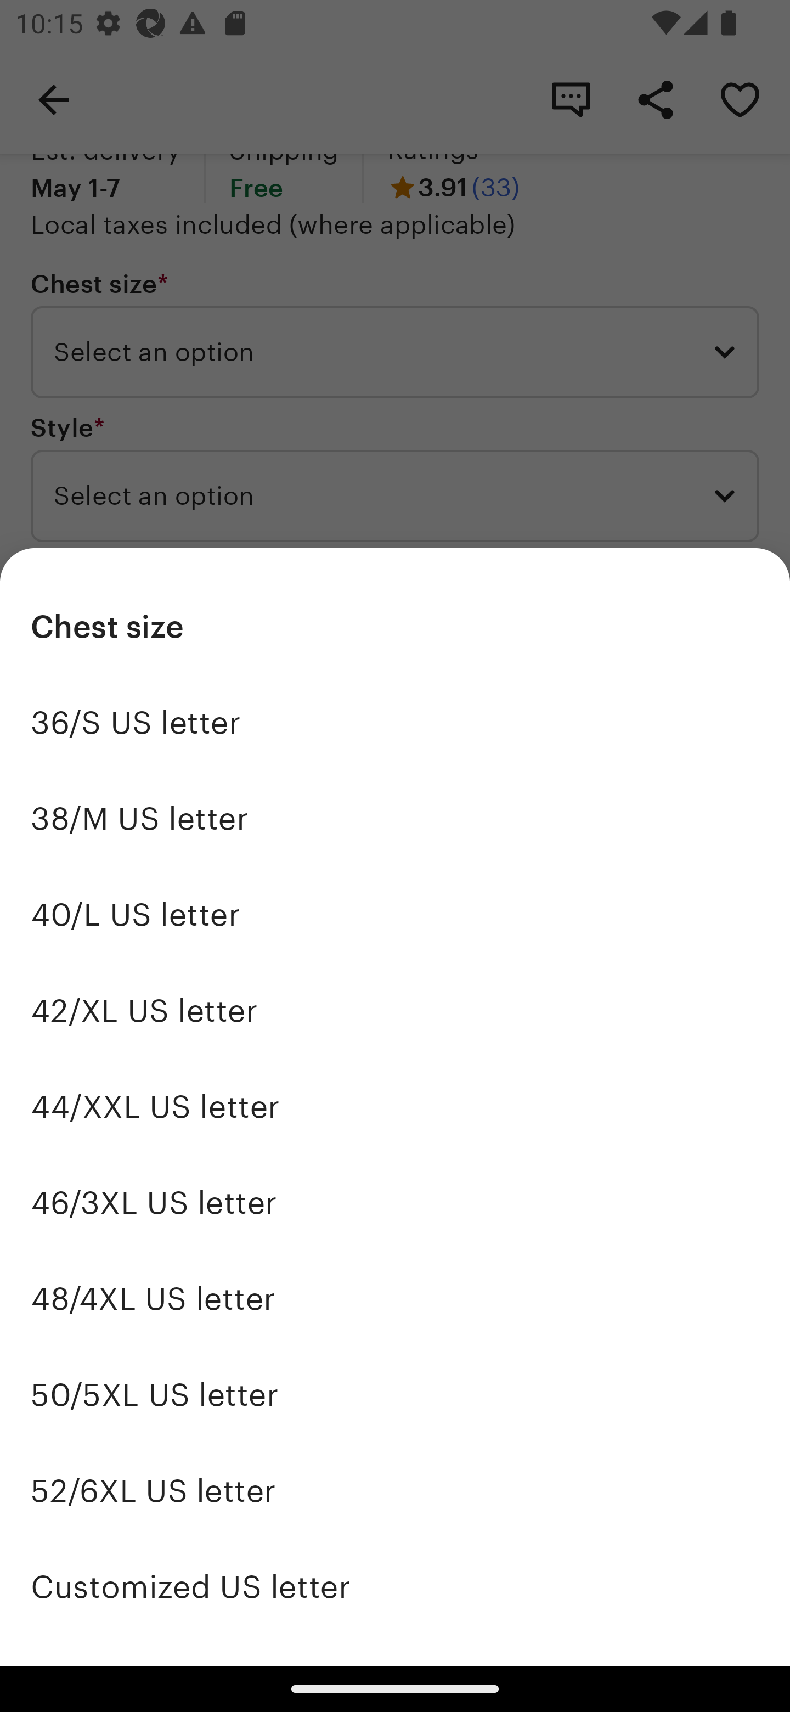  Describe the element at coordinates (395, 1203) in the screenshot. I see `46/3XL US letter` at that location.